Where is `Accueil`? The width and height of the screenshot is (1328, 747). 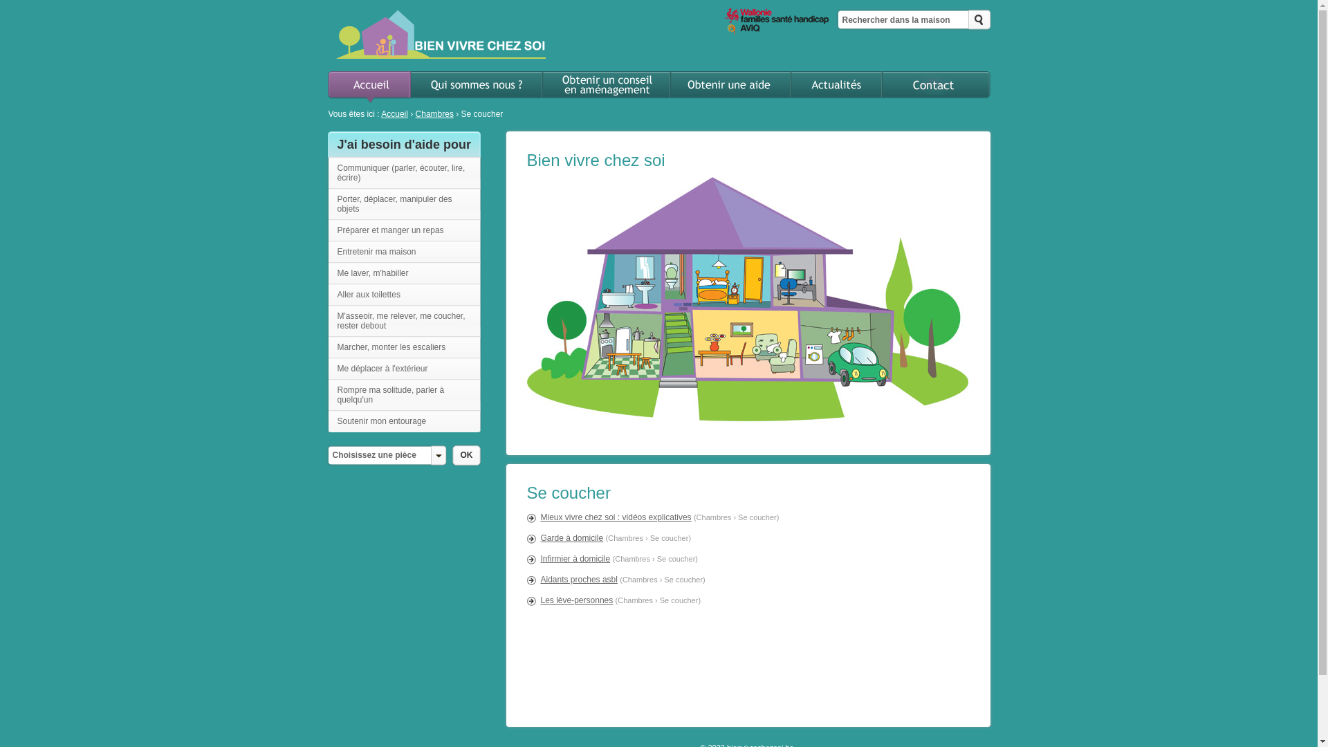 Accueil is located at coordinates (394, 114).